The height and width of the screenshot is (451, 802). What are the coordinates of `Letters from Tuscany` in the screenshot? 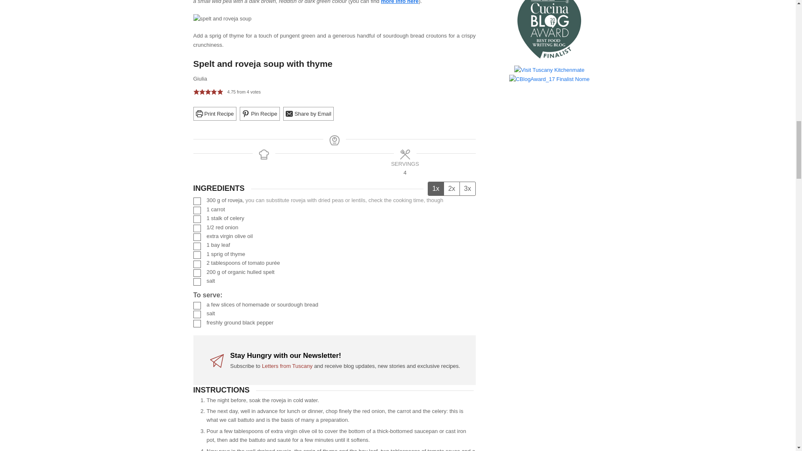 It's located at (287, 366).